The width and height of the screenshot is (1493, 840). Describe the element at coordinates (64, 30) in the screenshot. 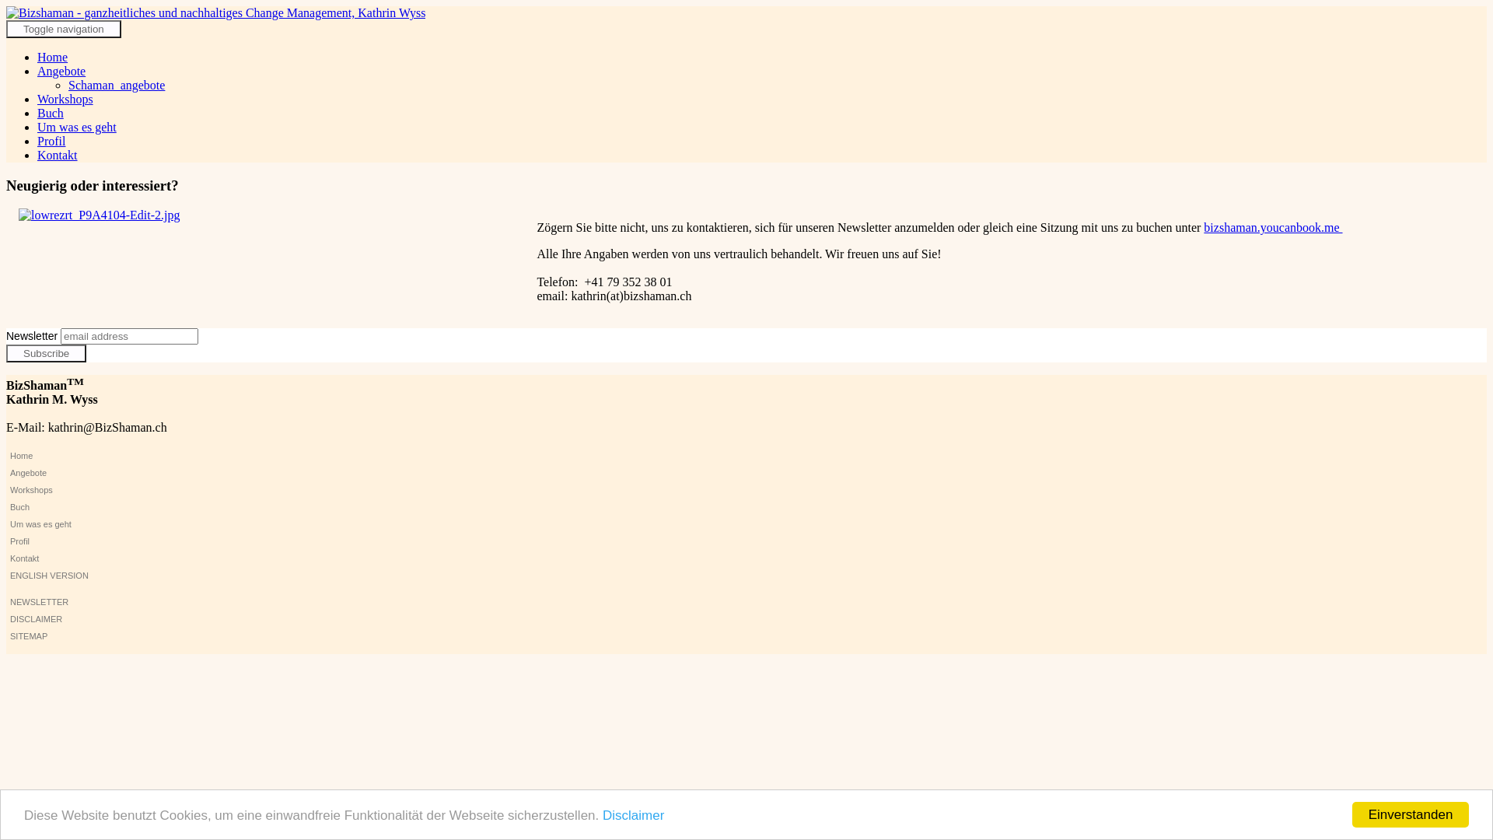

I see `Toggle navigation` at that location.